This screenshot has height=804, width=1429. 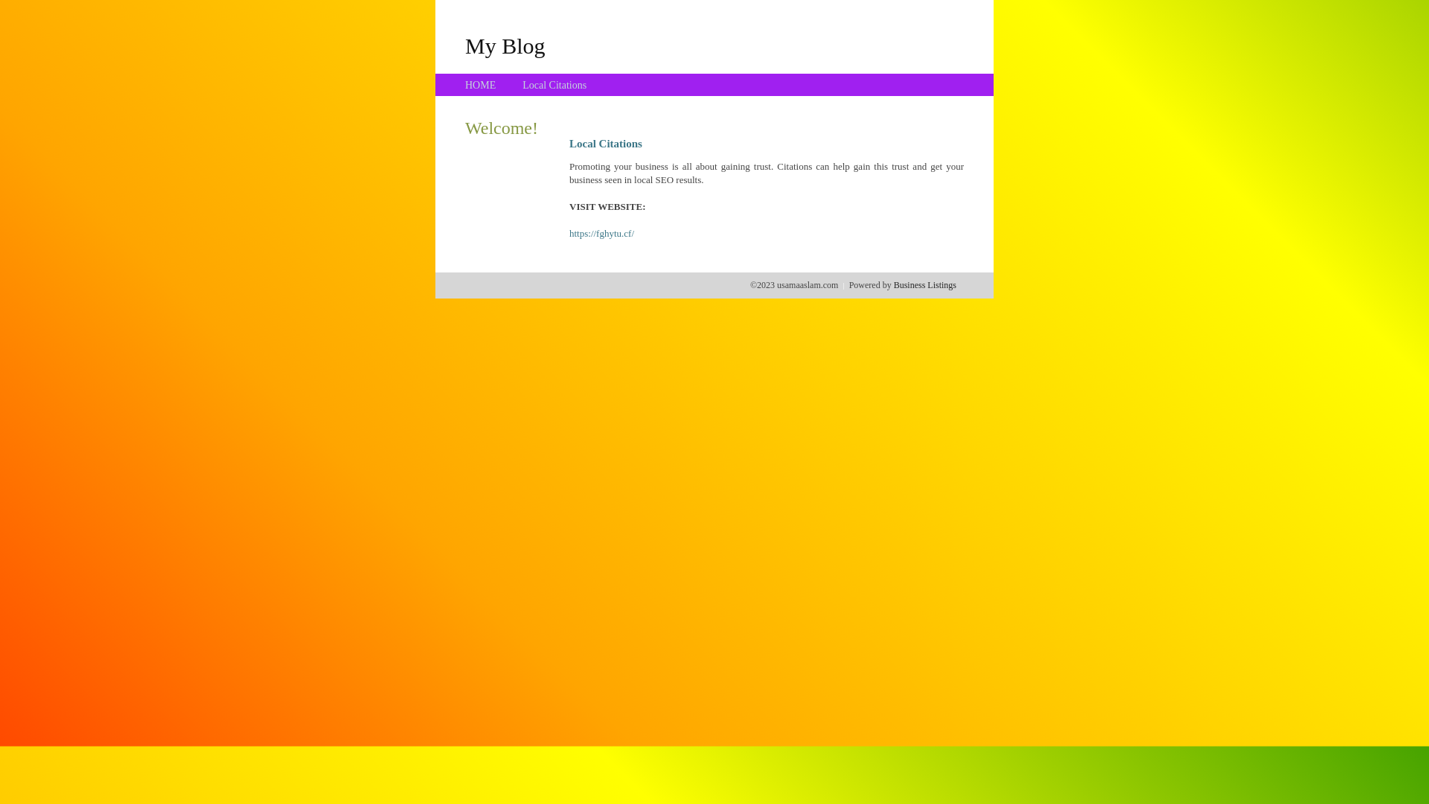 I want to click on Business Listings, so click(x=925, y=285).